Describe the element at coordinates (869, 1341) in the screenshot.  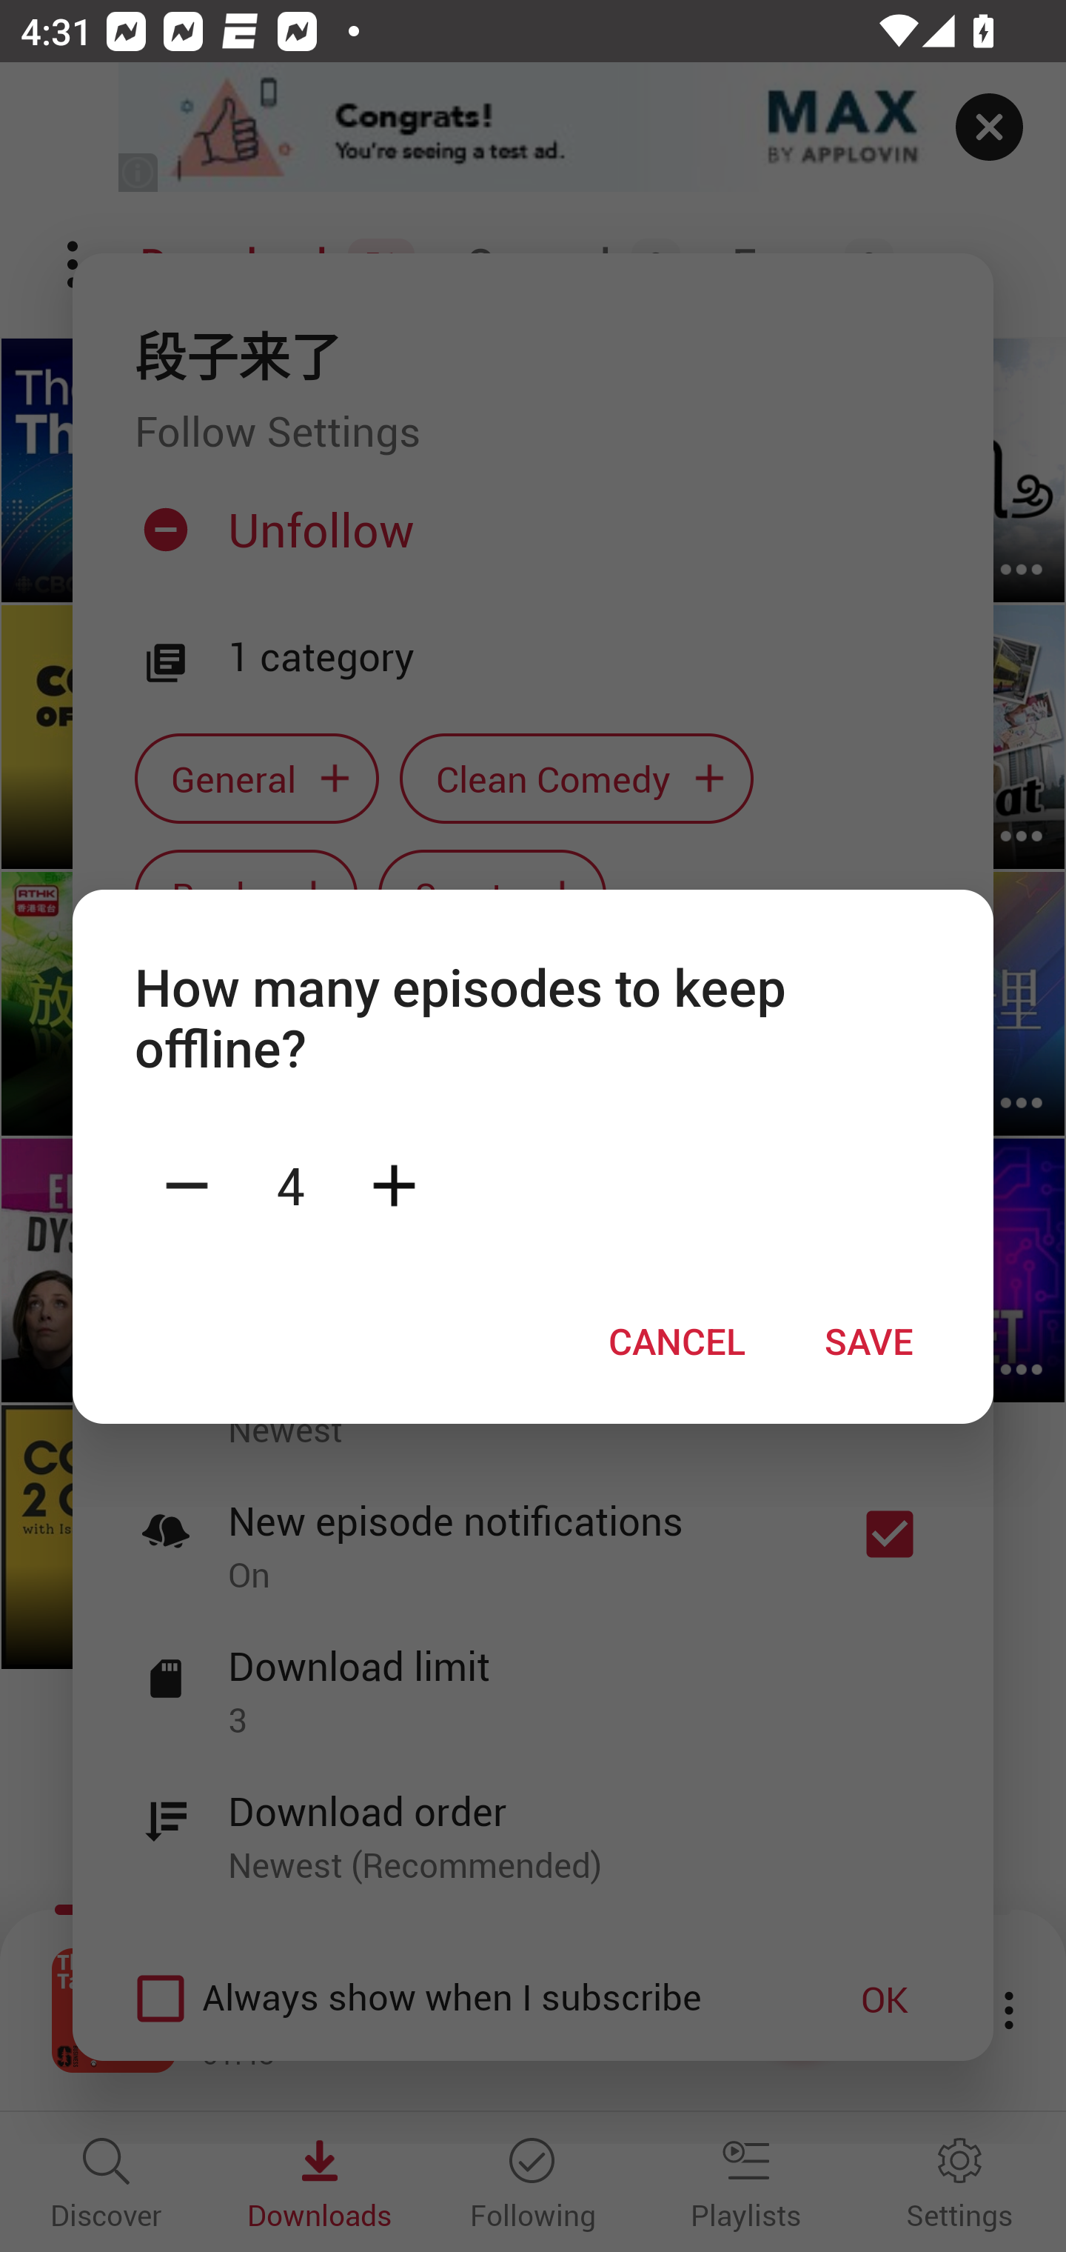
I see `SAVE` at that location.